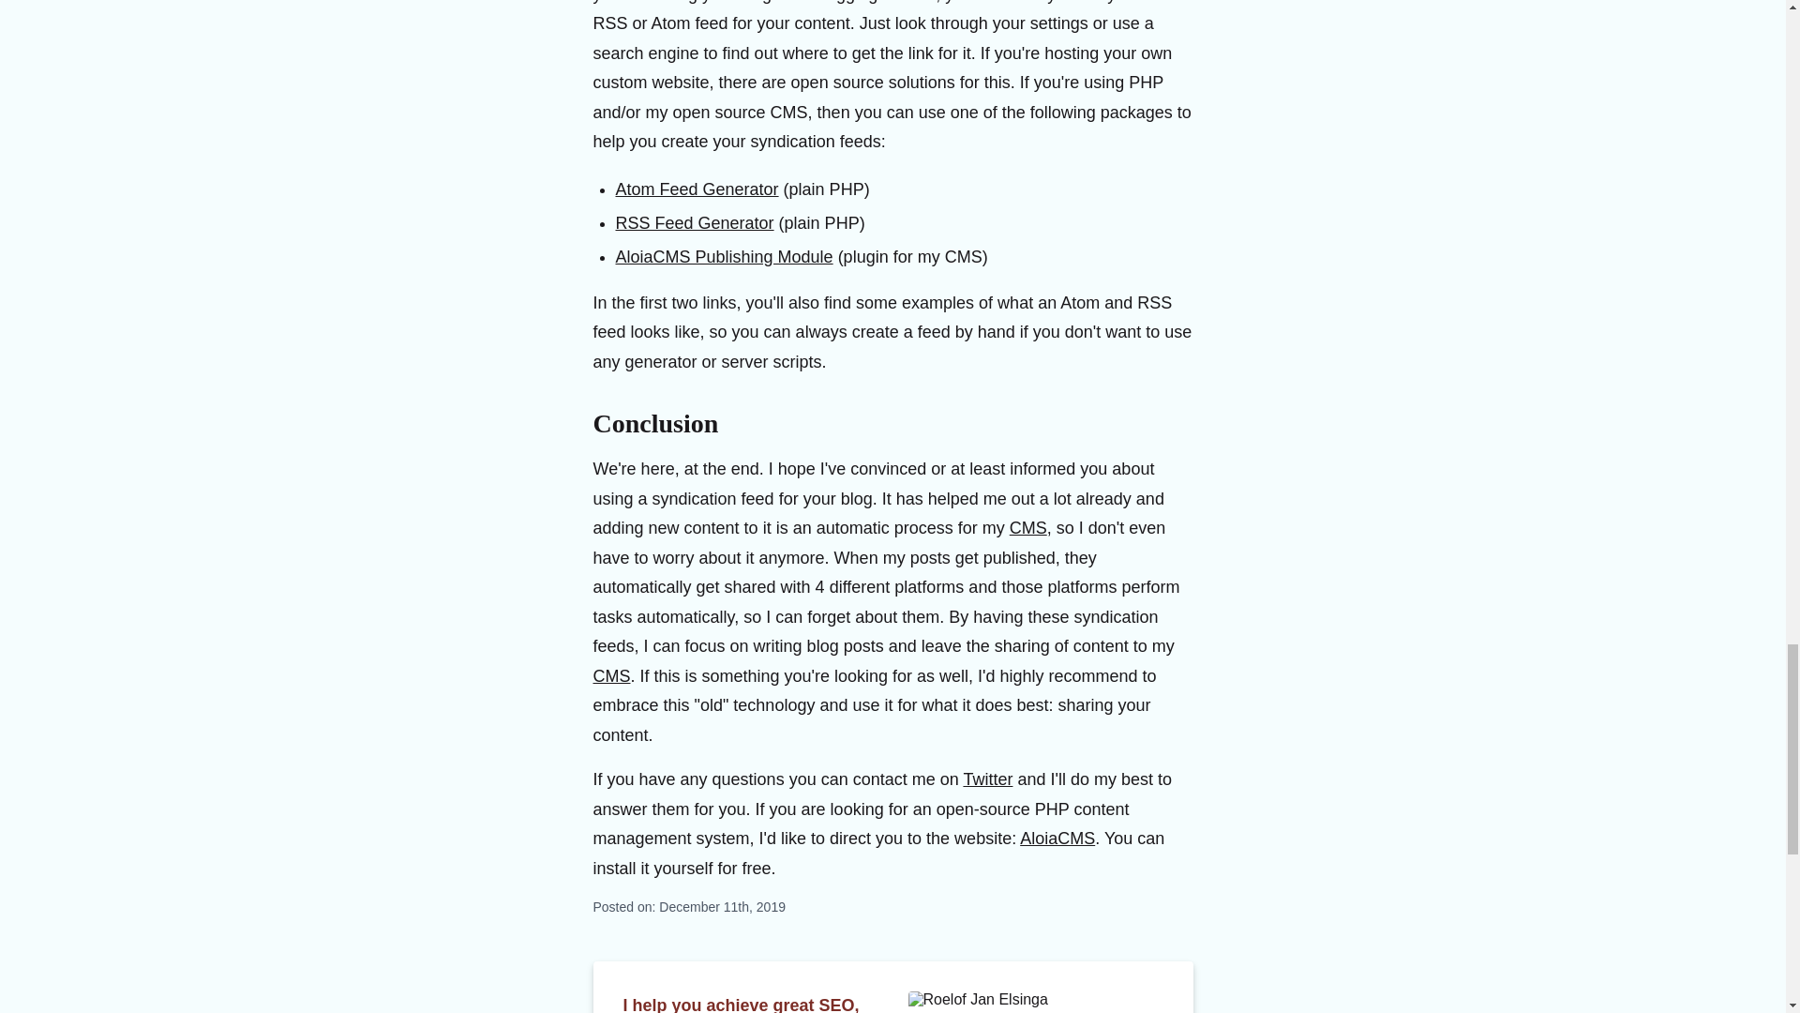 The height and width of the screenshot is (1013, 1800). Describe the element at coordinates (724, 257) in the screenshot. I see `AloiaCMS Publishing Module` at that location.